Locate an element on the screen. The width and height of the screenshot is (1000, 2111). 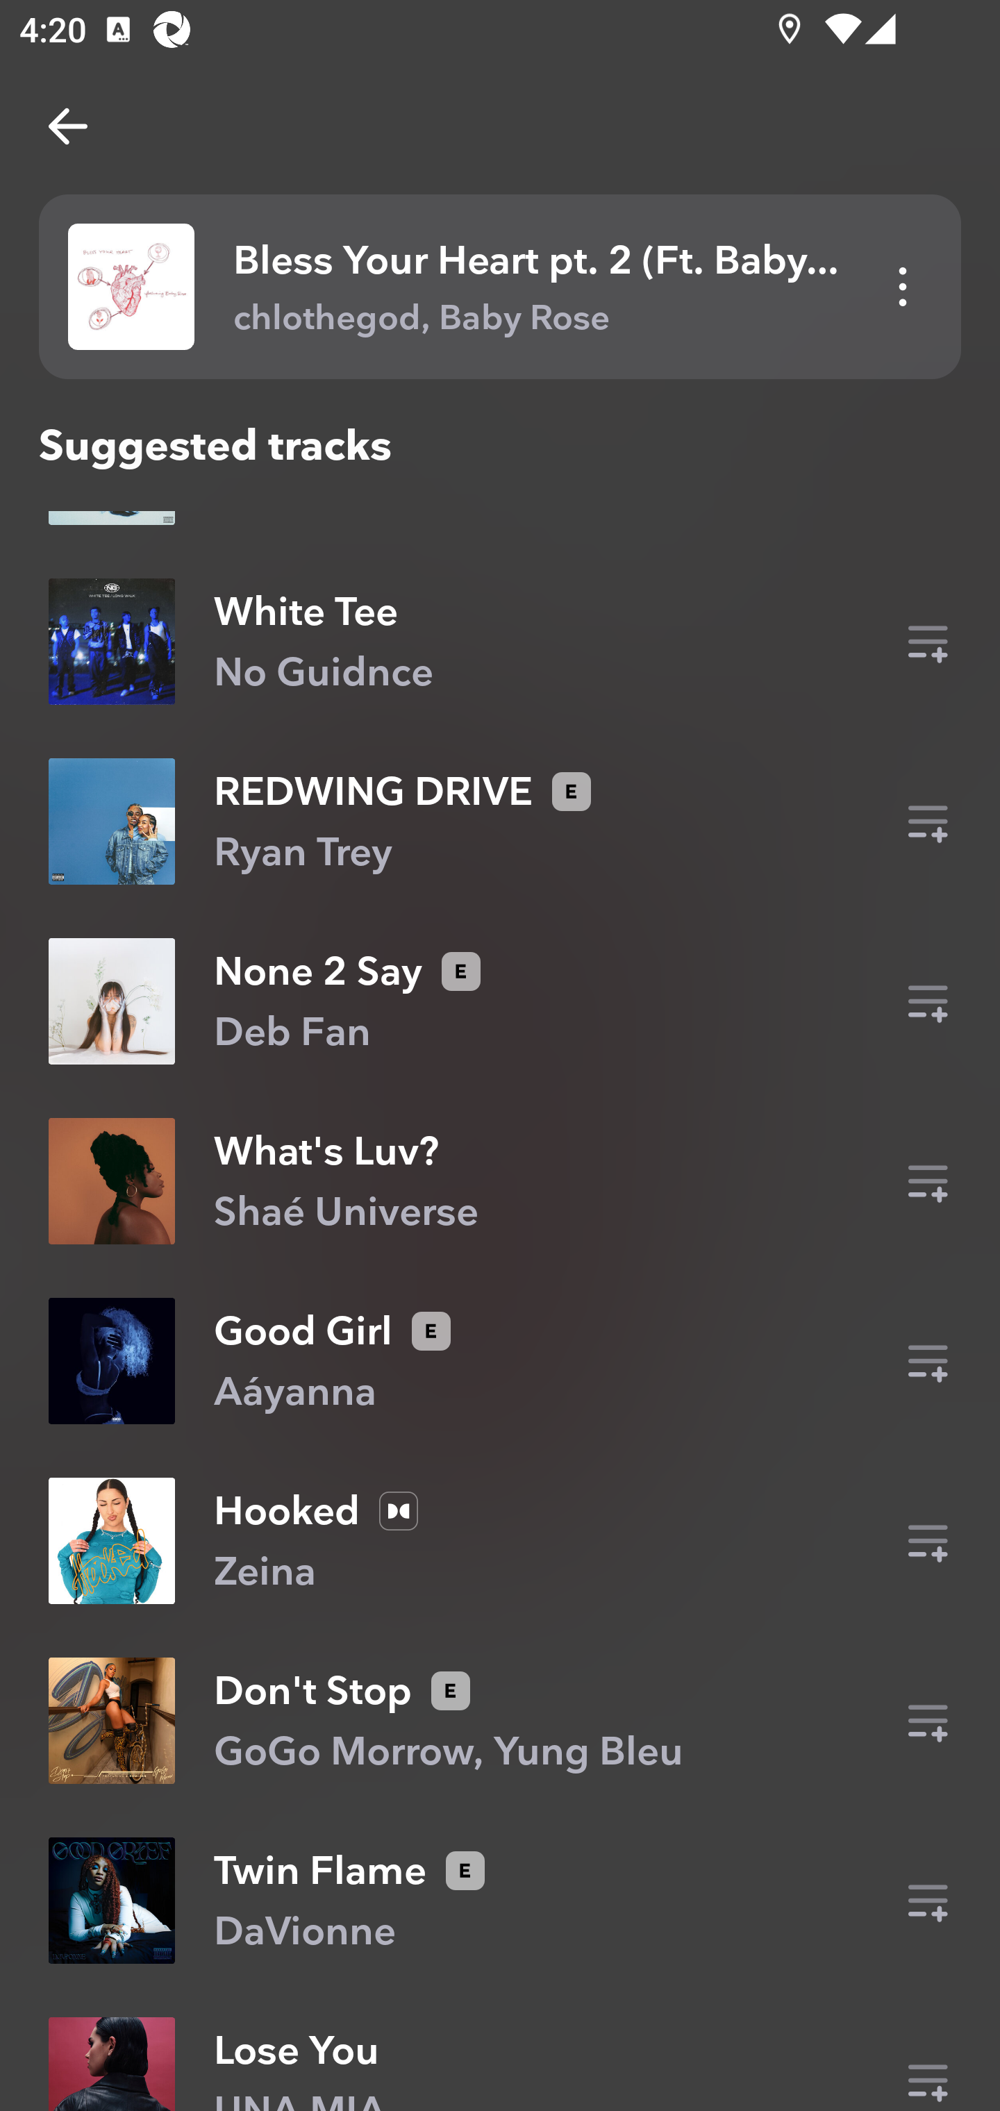
Twin Flame DaVionne is located at coordinates (500, 1900).